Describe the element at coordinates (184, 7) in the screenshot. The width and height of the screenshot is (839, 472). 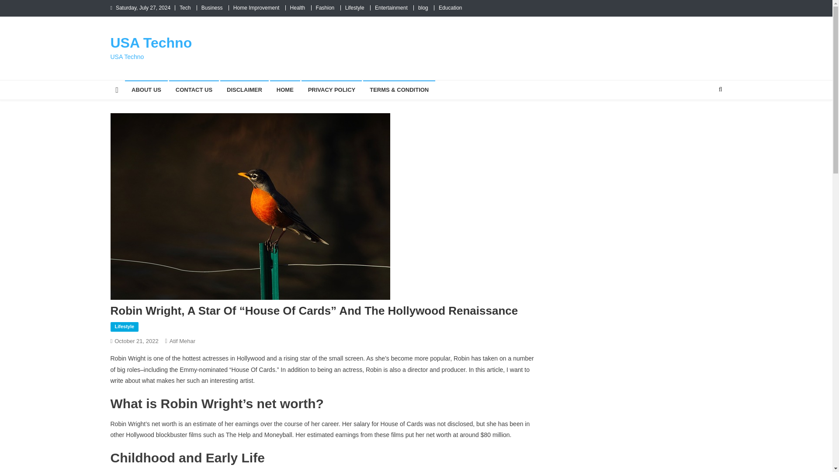
I see `Tech` at that location.